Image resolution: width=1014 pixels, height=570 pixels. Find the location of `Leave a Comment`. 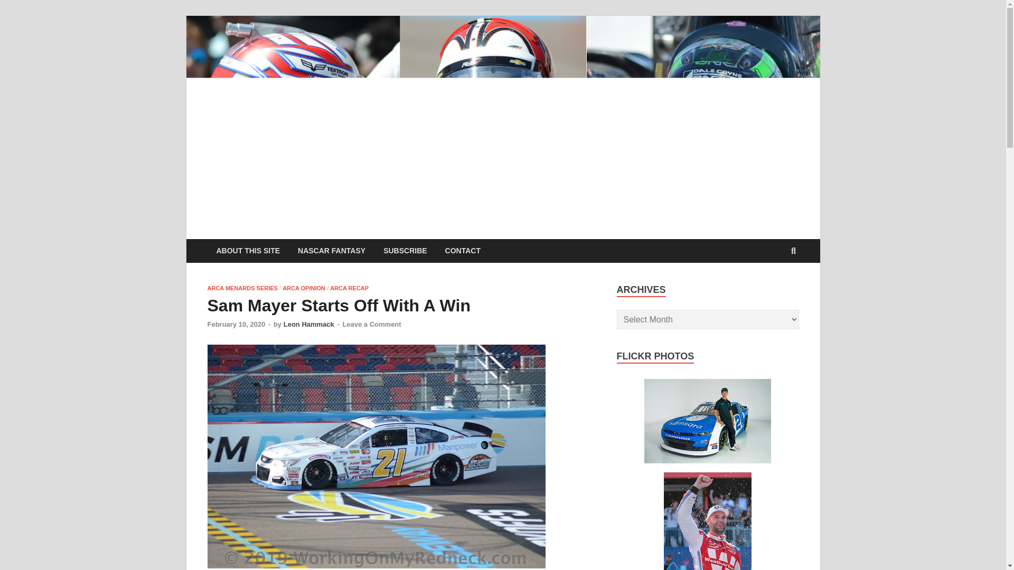

Leave a Comment is located at coordinates (371, 324).